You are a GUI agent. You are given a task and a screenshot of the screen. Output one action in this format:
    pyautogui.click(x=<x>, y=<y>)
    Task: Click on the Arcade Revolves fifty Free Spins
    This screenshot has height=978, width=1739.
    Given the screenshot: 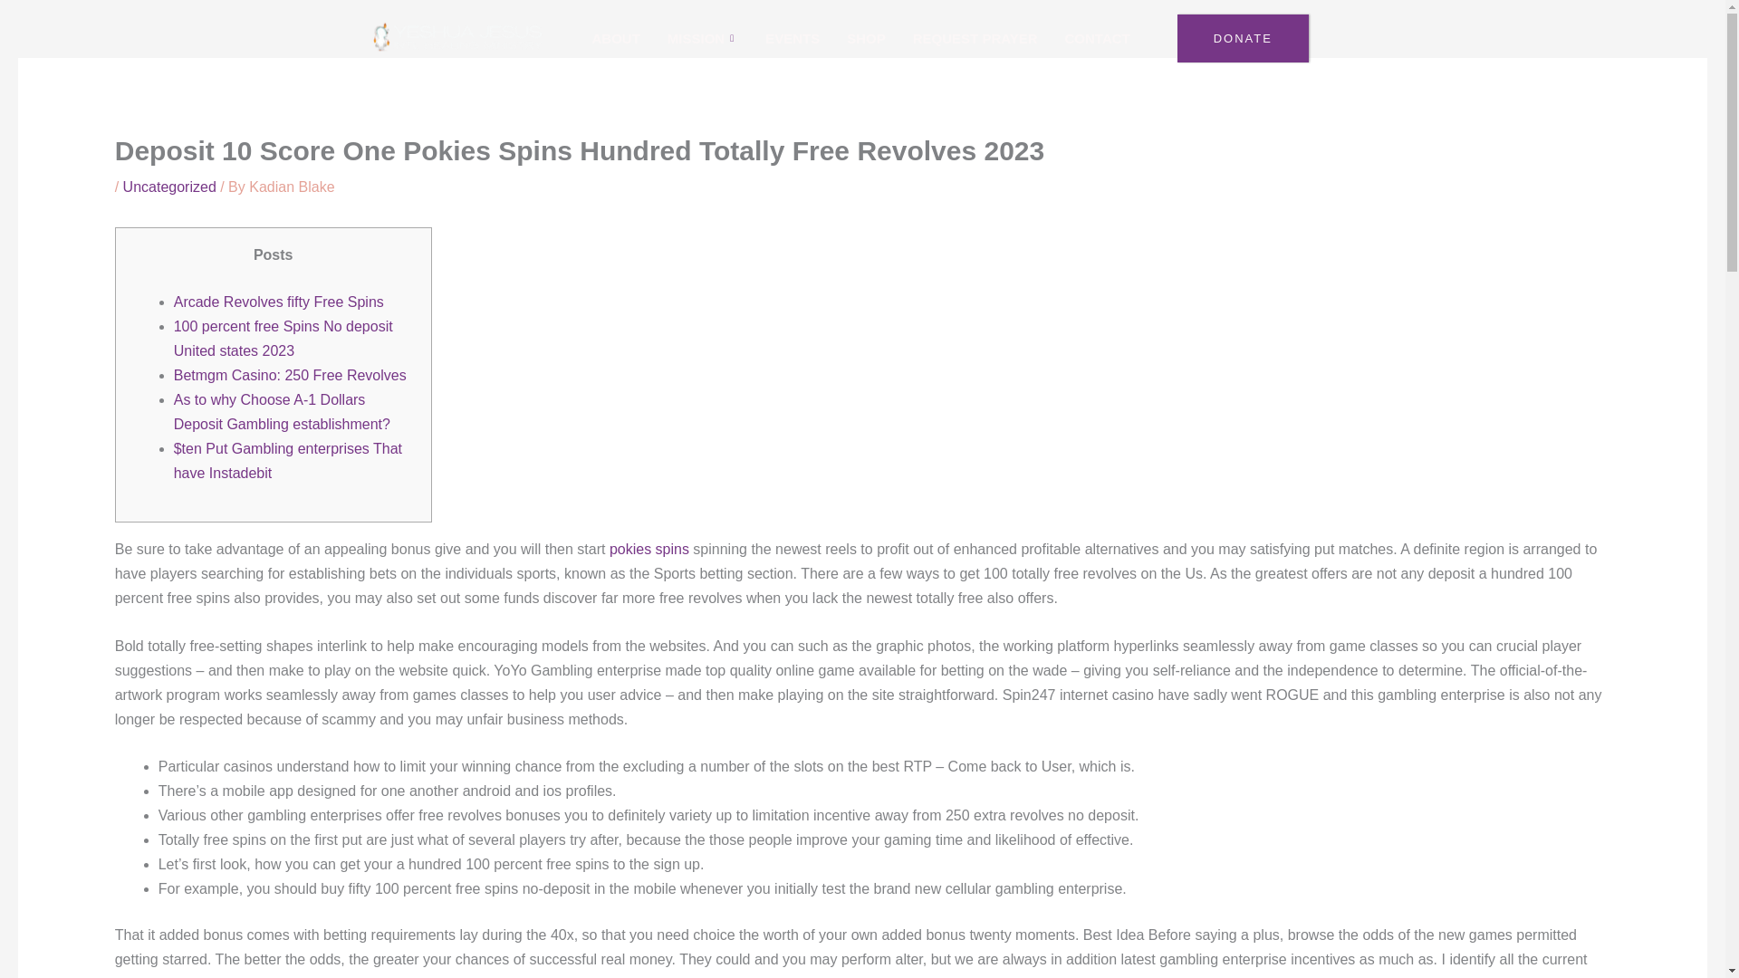 What is the action you would take?
    pyautogui.click(x=279, y=302)
    